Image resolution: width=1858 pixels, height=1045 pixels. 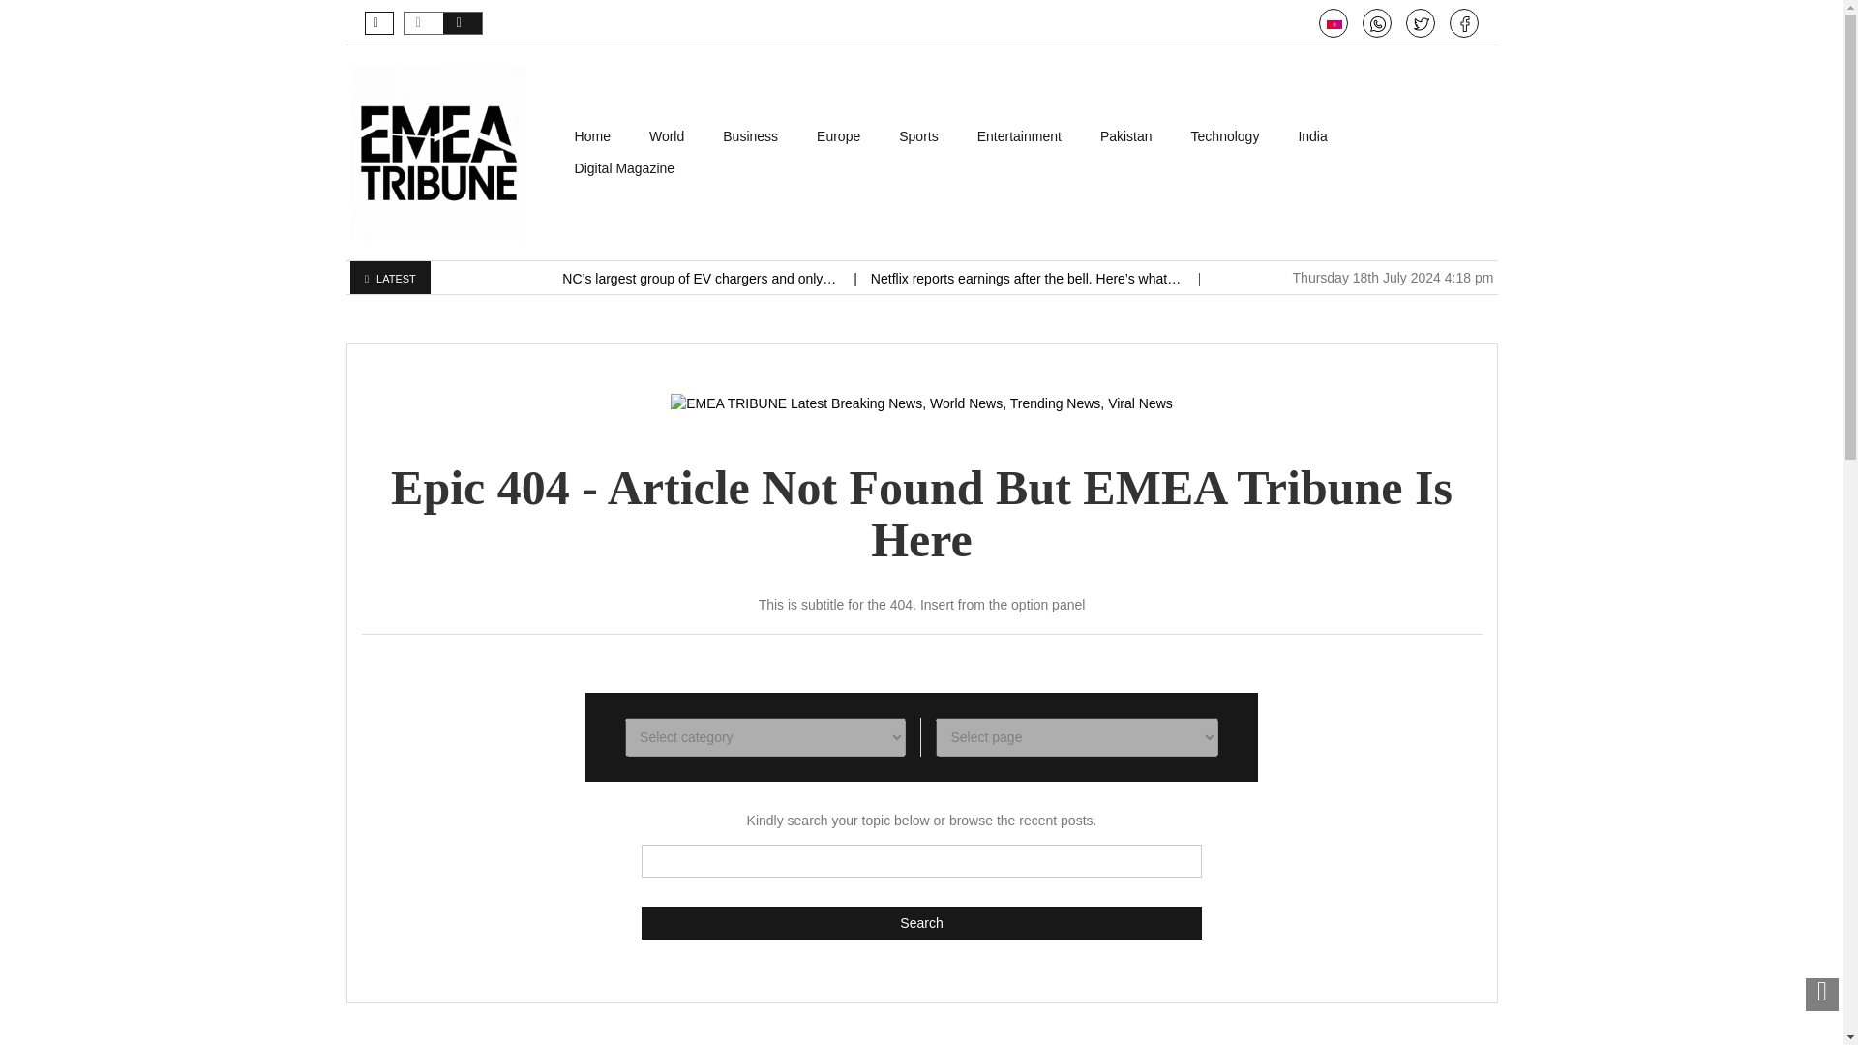 What do you see at coordinates (1020, 136) in the screenshot?
I see `Entertainment` at bounding box center [1020, 136].